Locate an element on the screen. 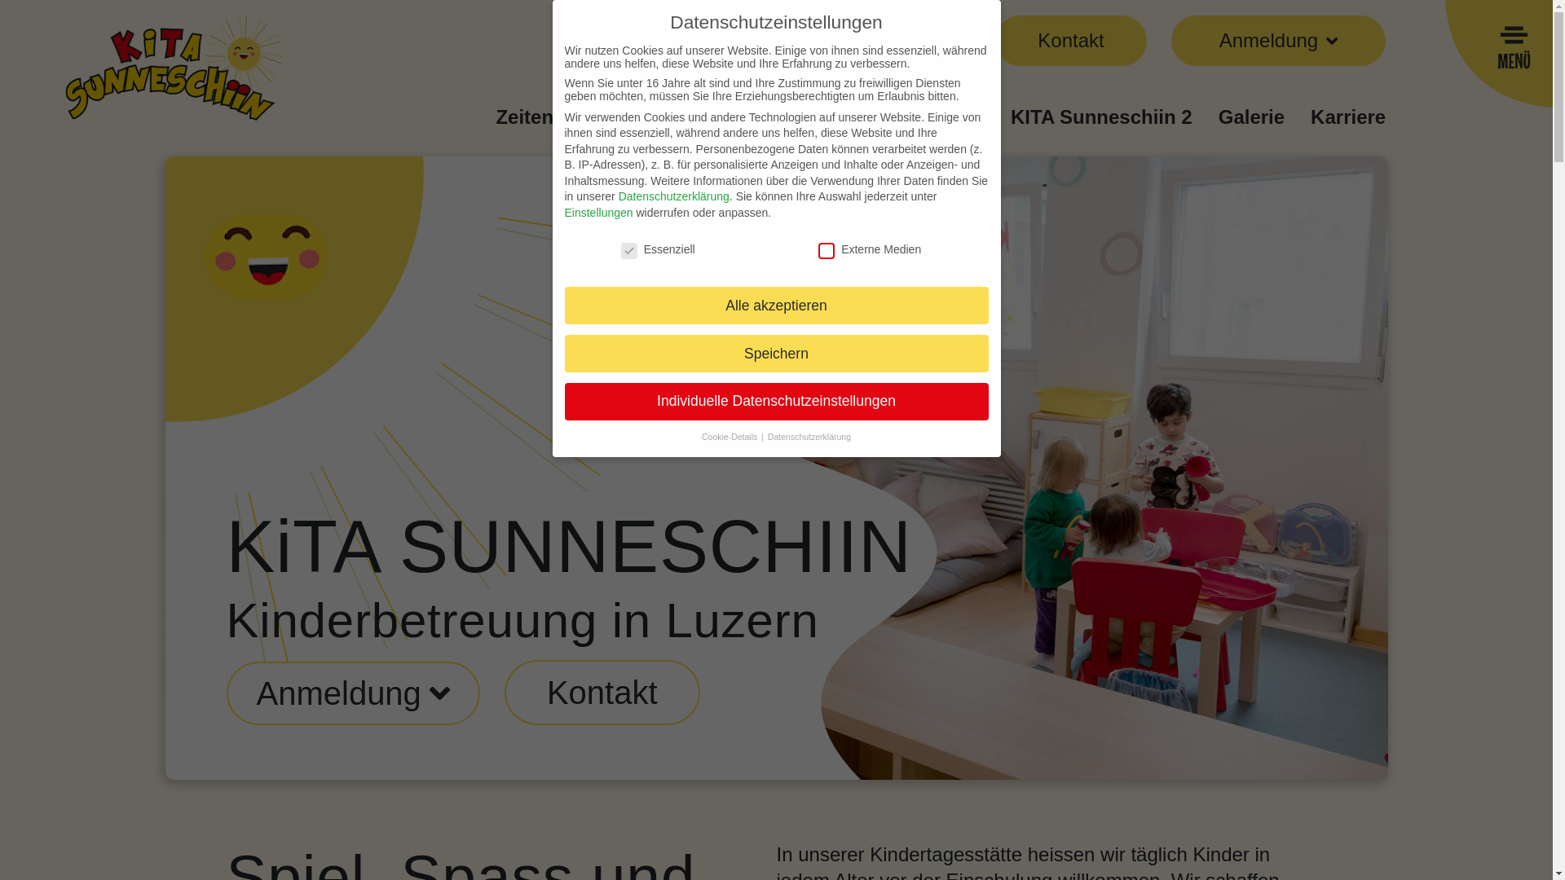 The width and height of the screenshot is (1565, 880). Anmeldung is located at coordinates (1268, 41).